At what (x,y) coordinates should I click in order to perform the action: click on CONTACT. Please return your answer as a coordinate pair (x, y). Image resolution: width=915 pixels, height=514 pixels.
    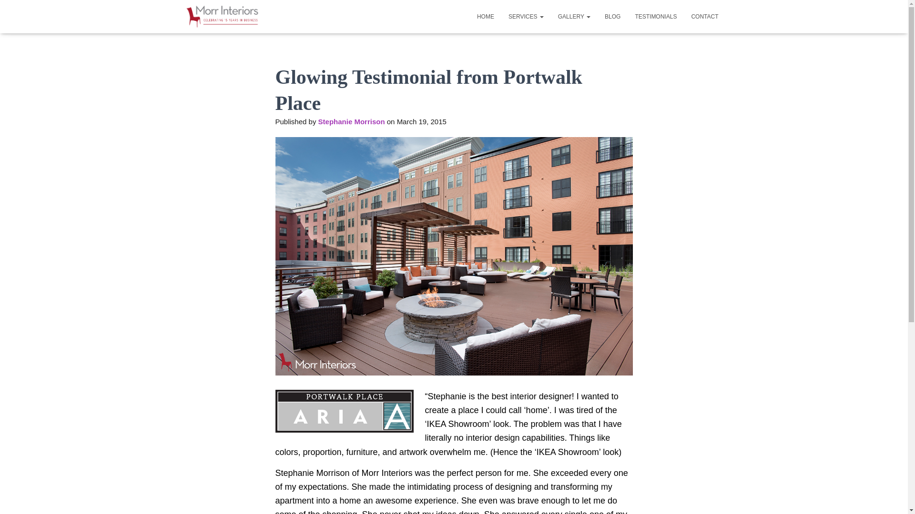
    Looking at the image, I should click on (704, 16).